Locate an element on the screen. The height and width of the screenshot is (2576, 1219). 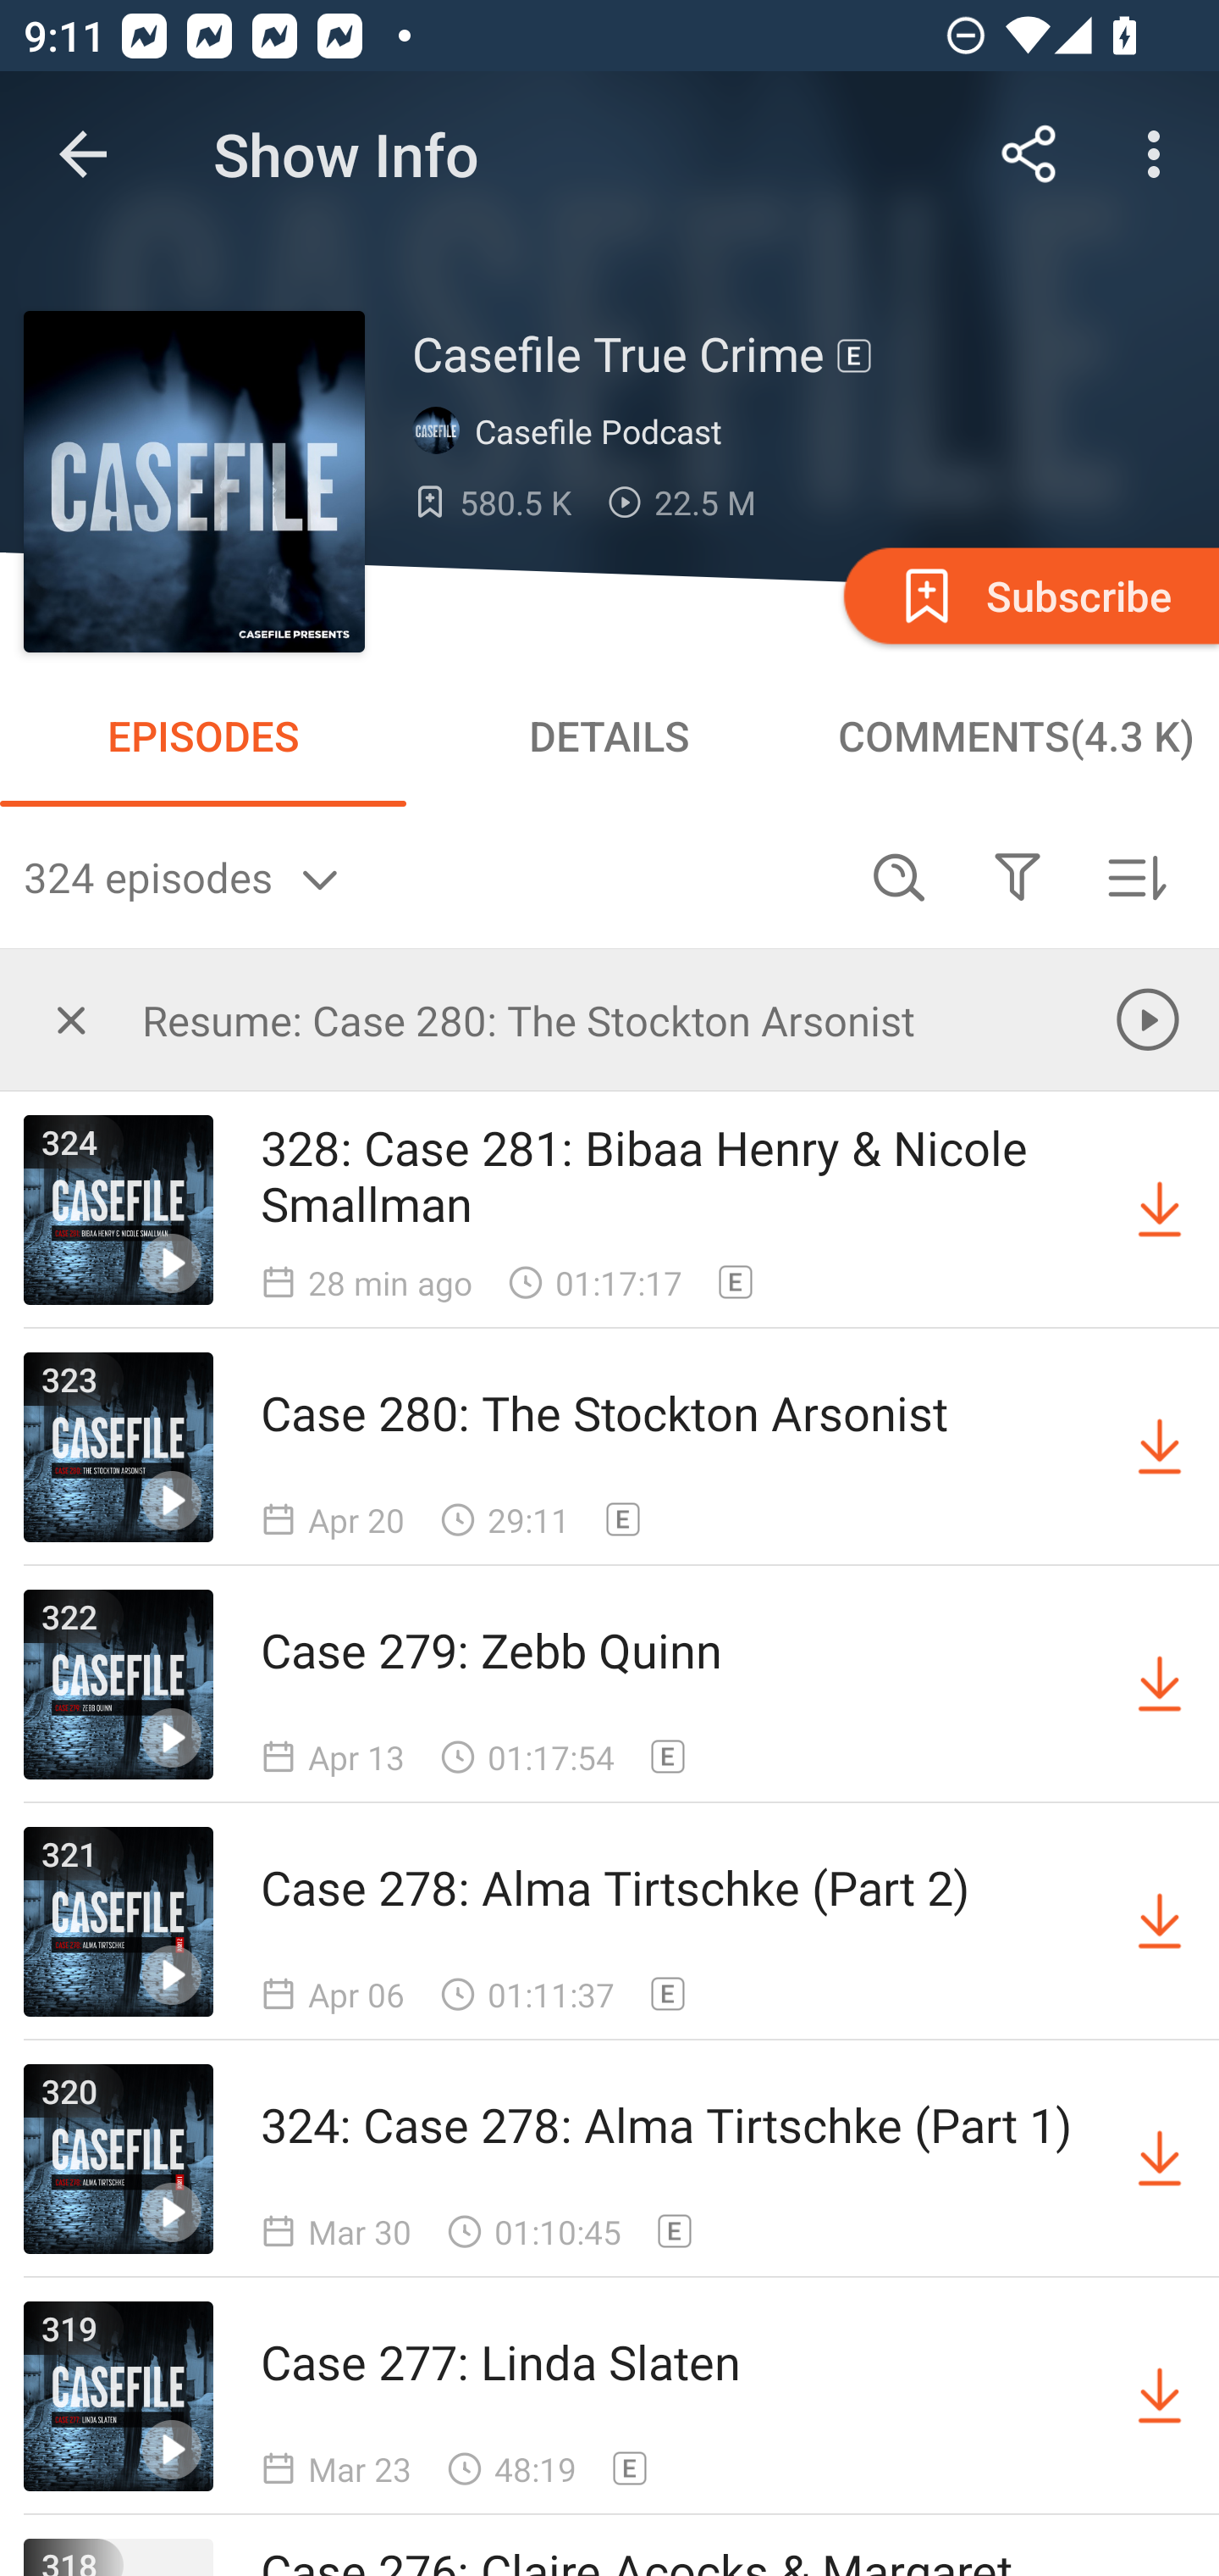
More options is located at coordinates (1160, 154).